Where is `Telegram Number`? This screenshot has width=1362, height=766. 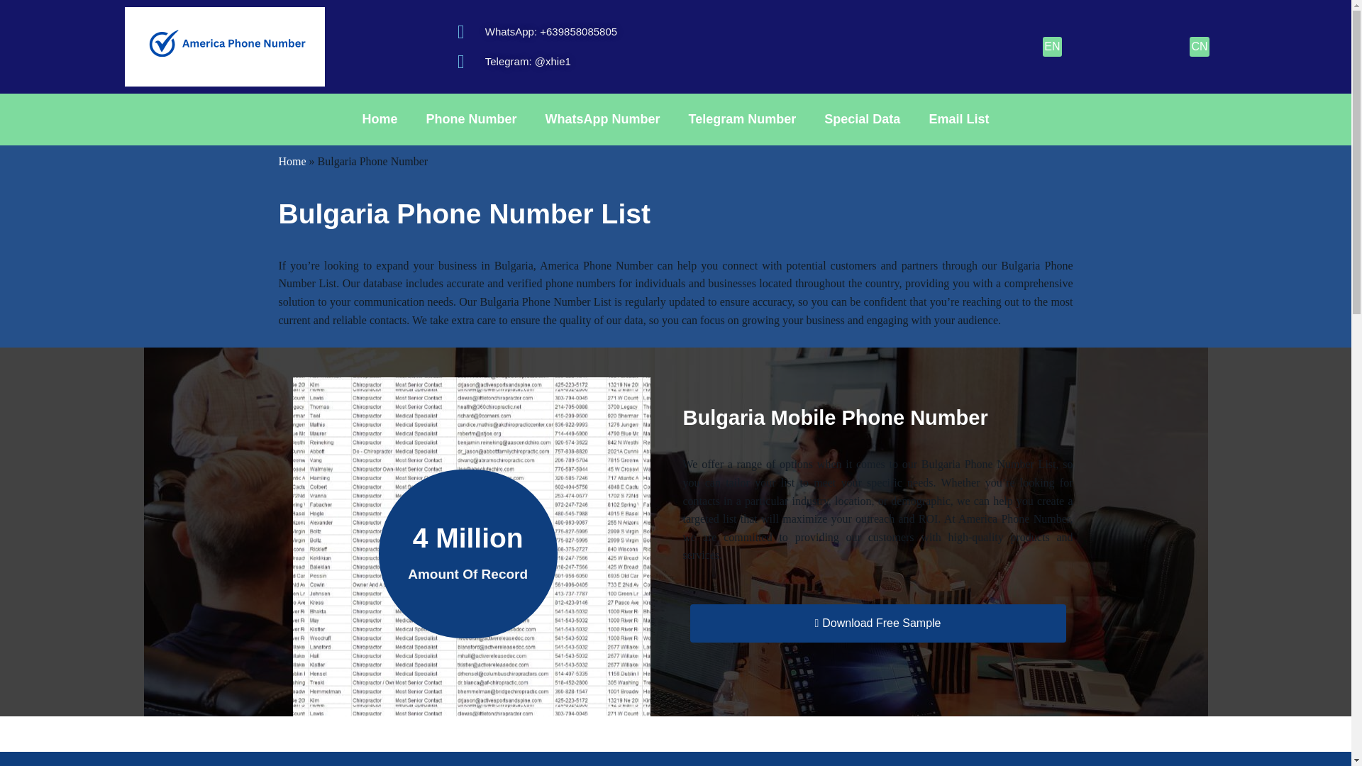
Telegram Number is located at coordinates (742, 119).